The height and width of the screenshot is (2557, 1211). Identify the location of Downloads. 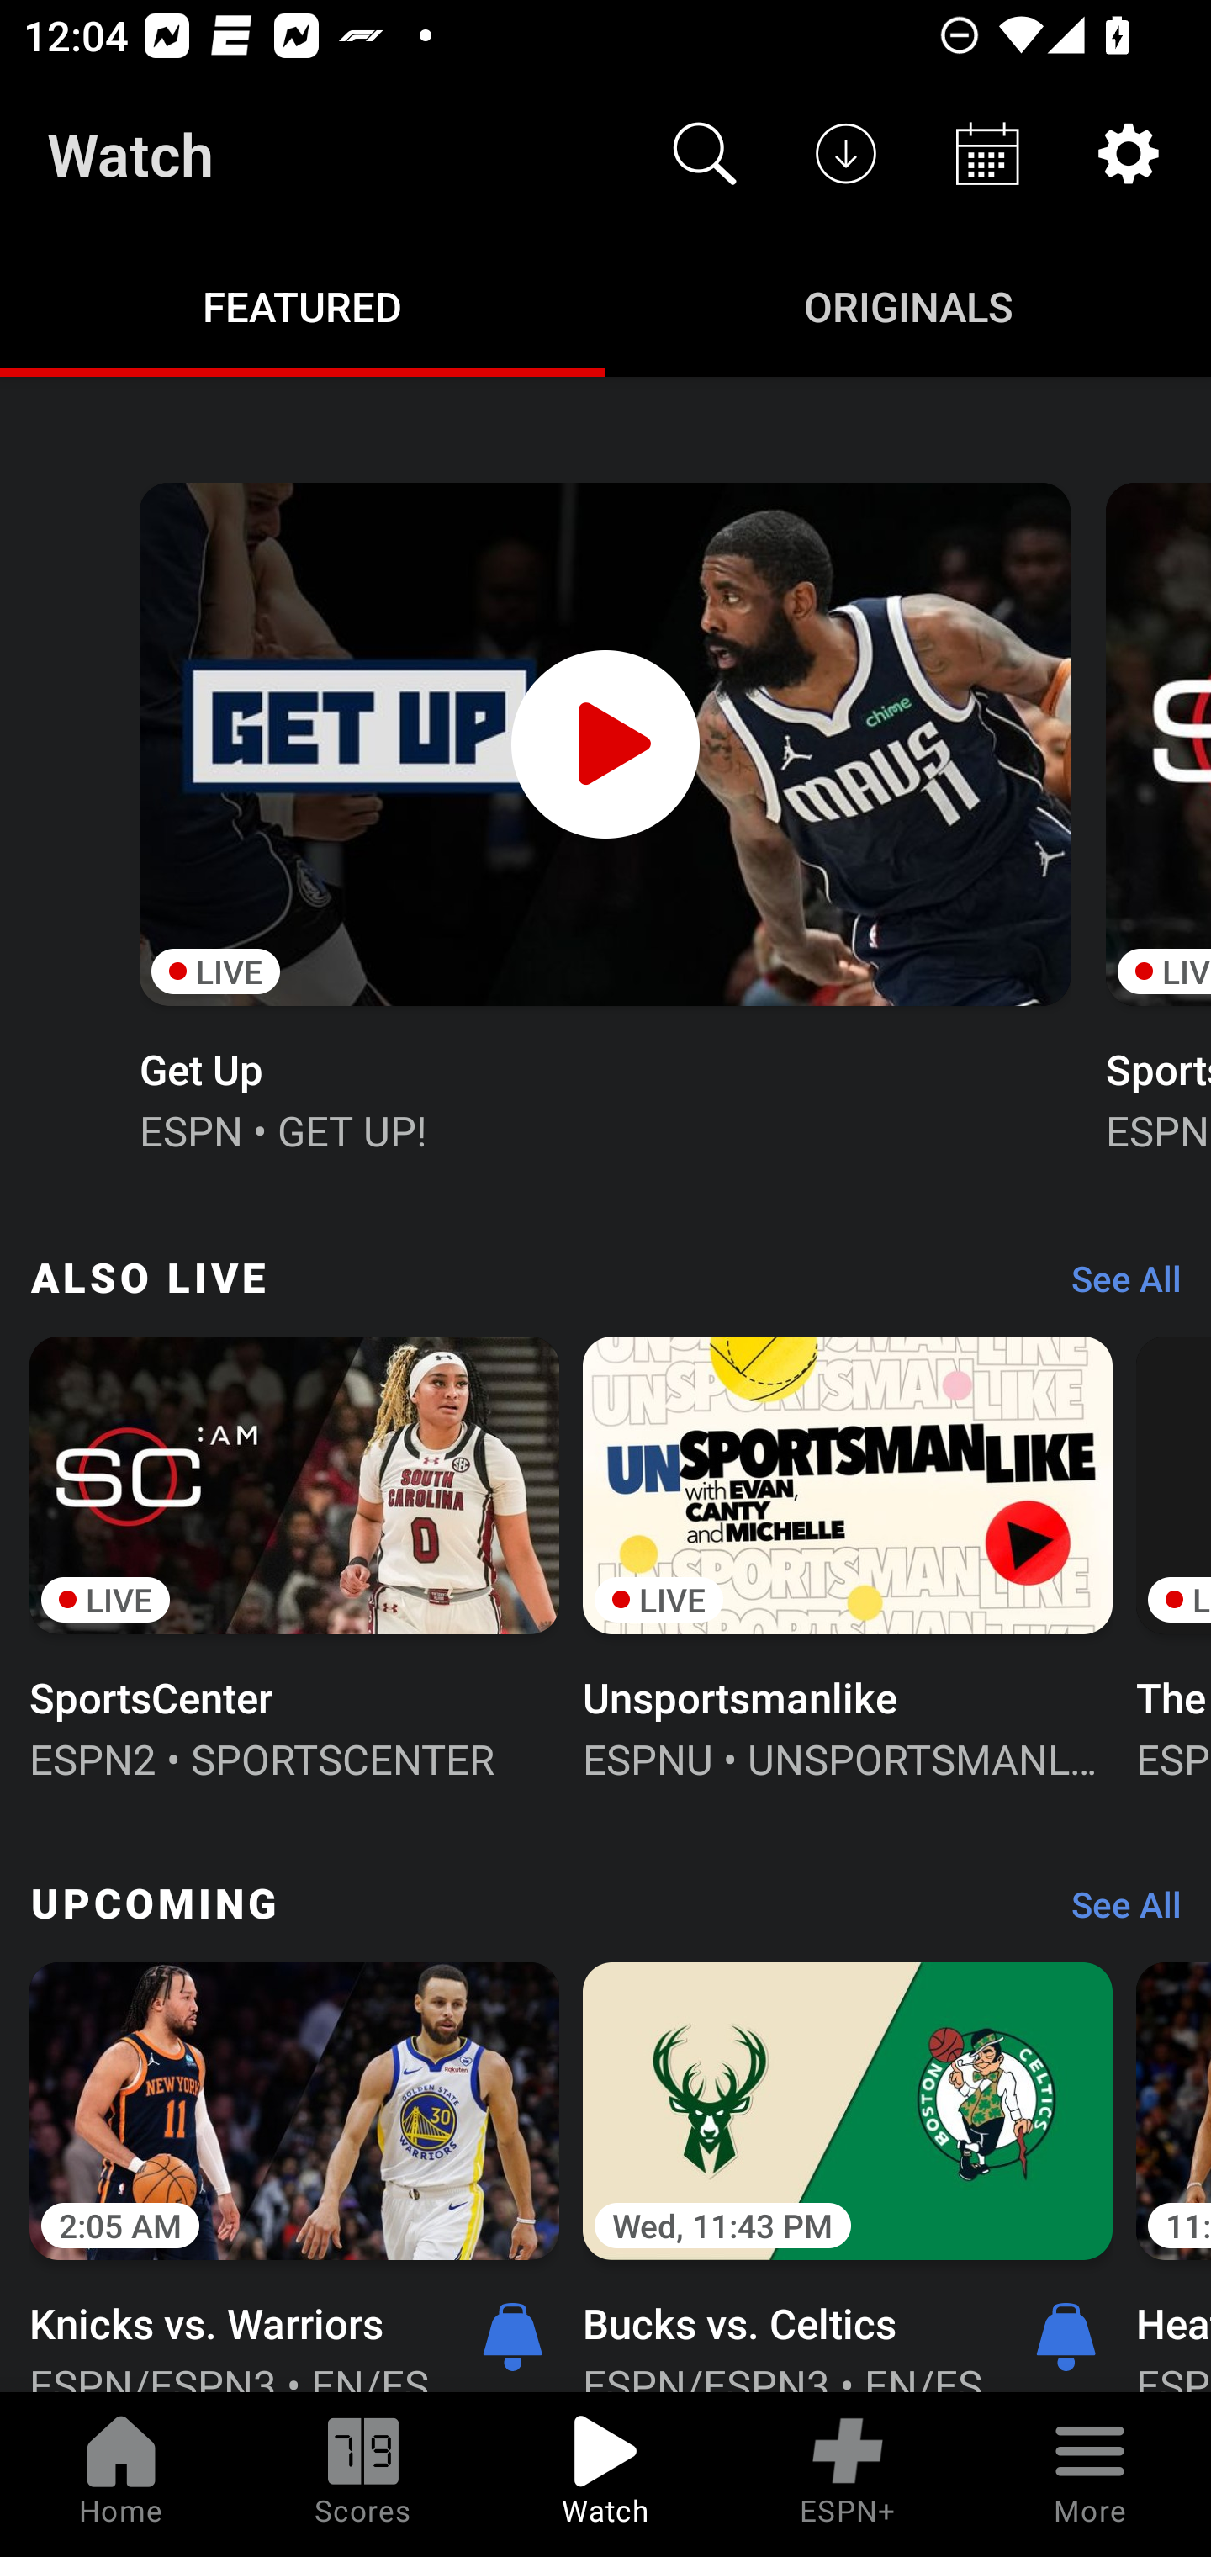
(846, 153).